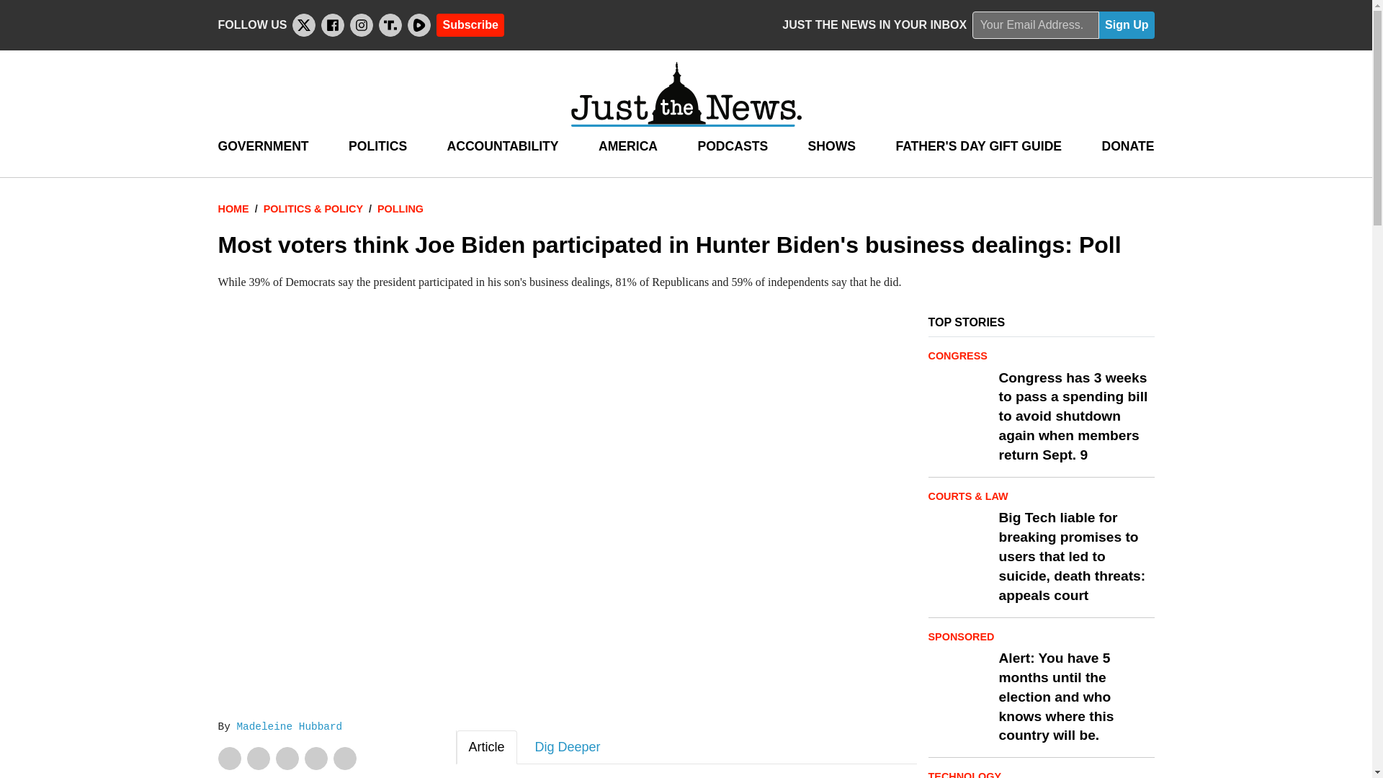  Describe the element at coordinates (503, 146) in the screenshot. I see `ACCOUNTABILITY` at that location.